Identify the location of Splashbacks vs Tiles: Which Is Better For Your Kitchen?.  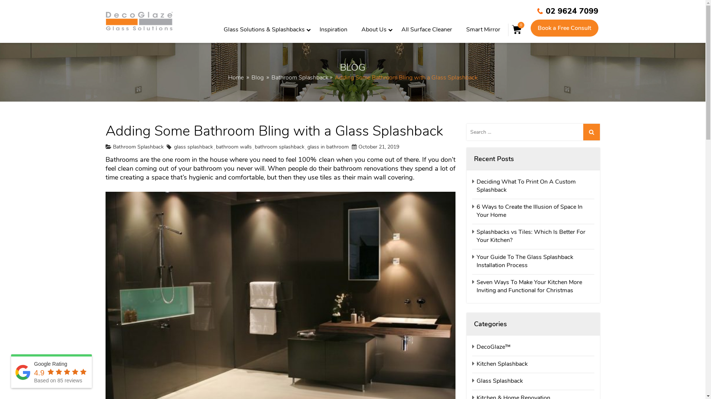
(533, 236).